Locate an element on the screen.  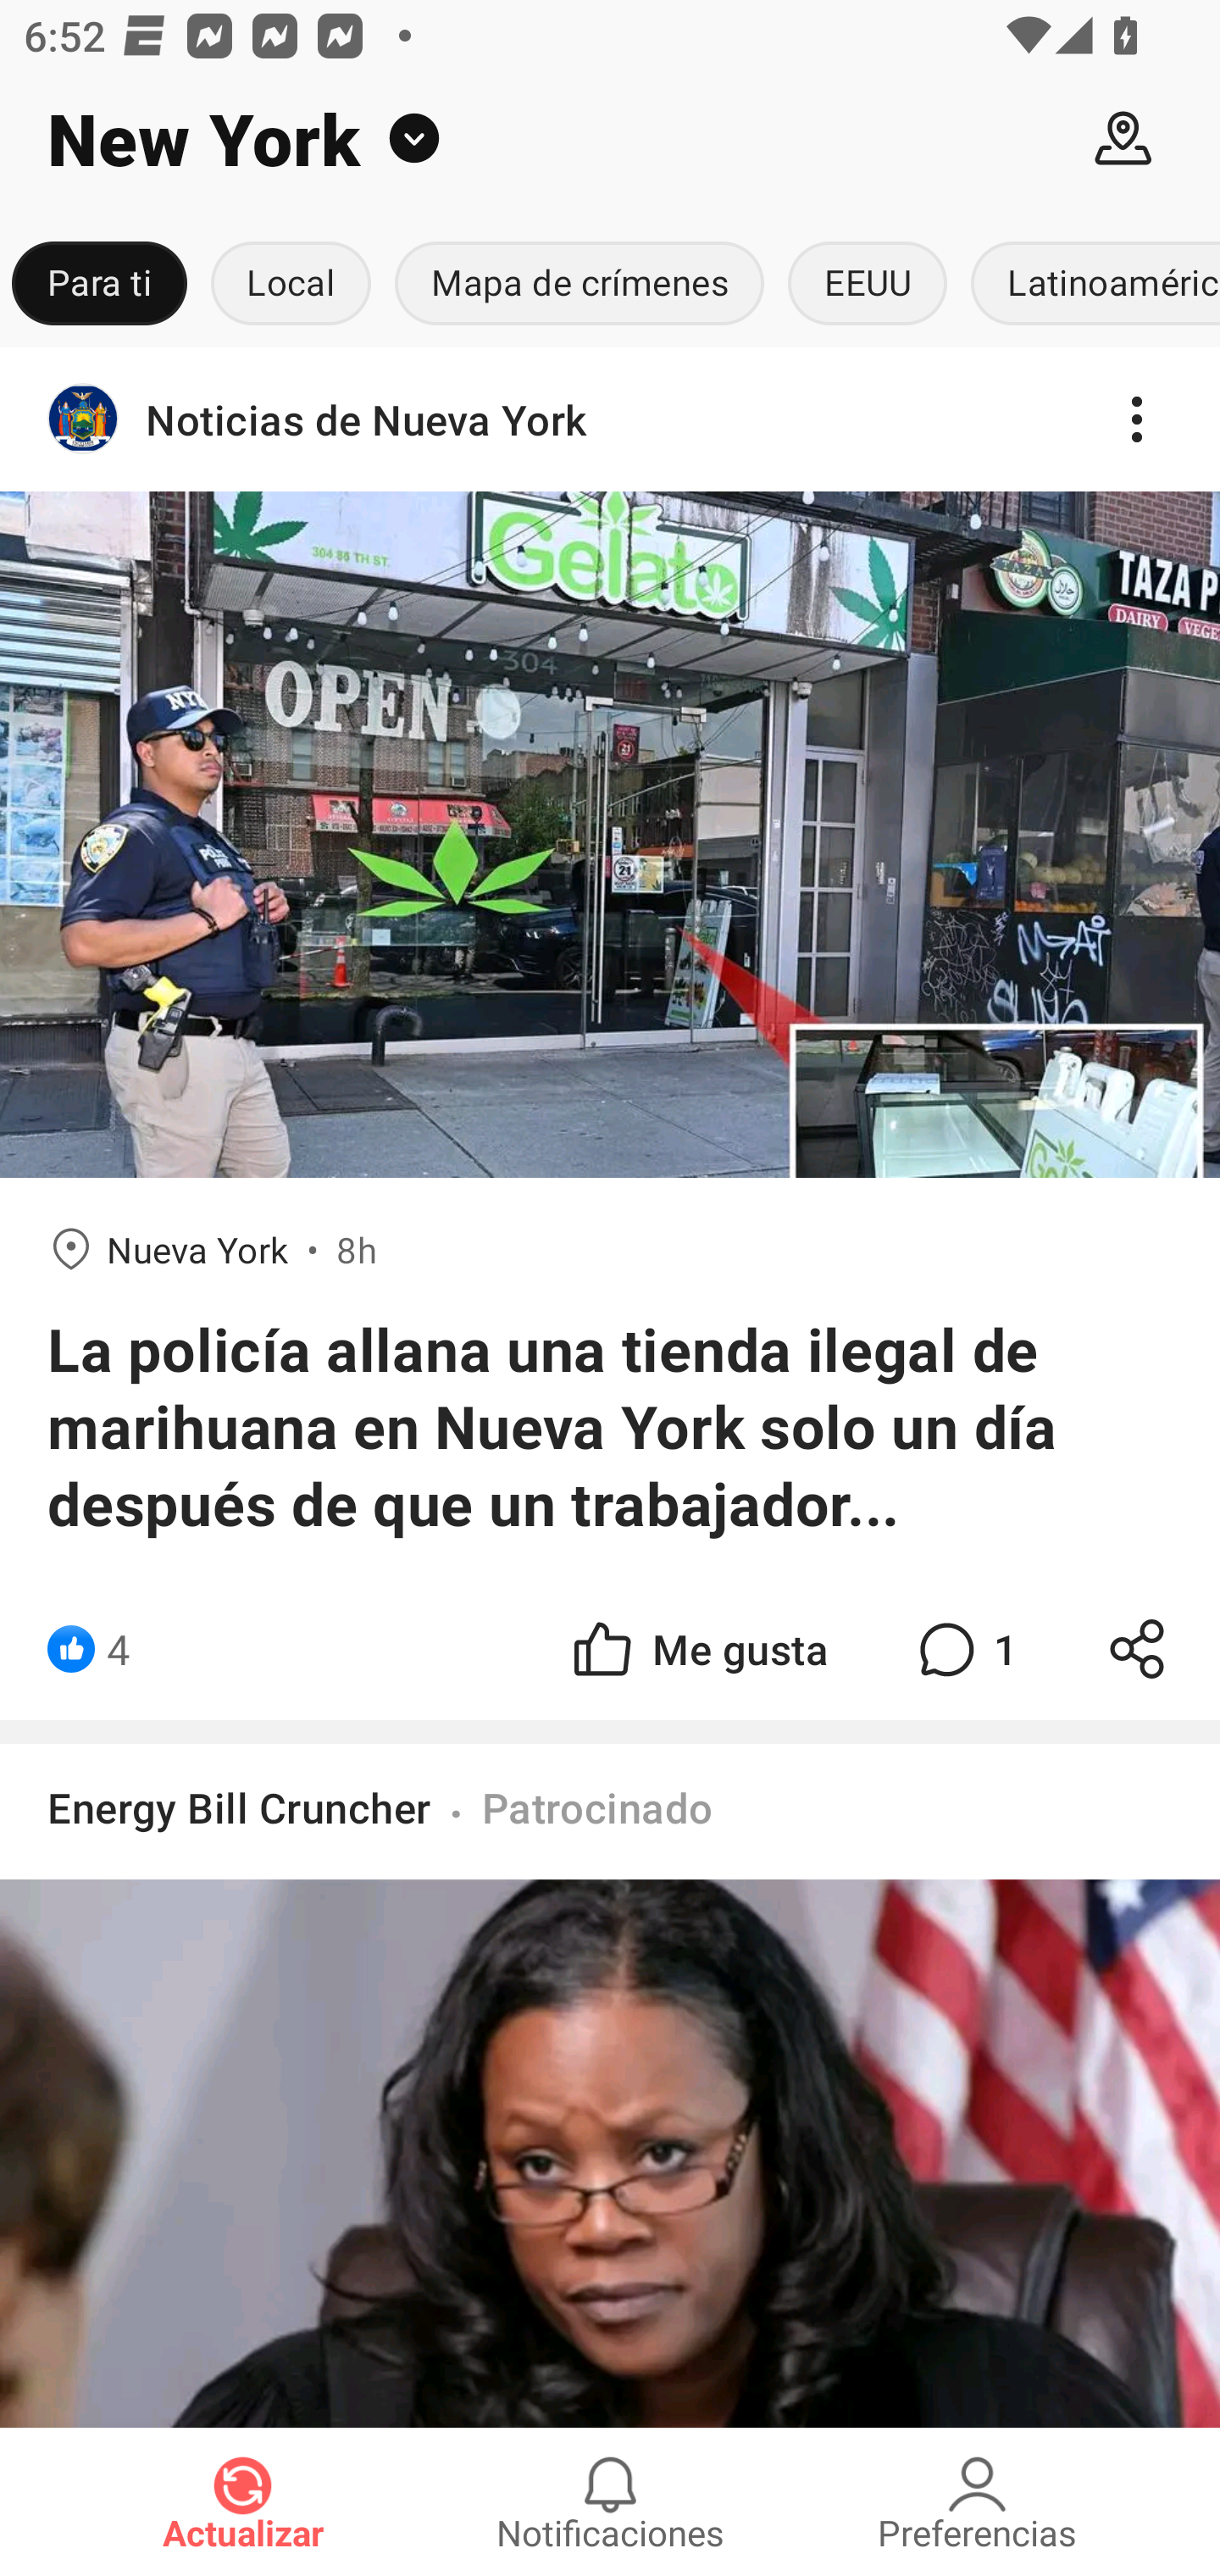
New York is located at coordinates (534, 139).